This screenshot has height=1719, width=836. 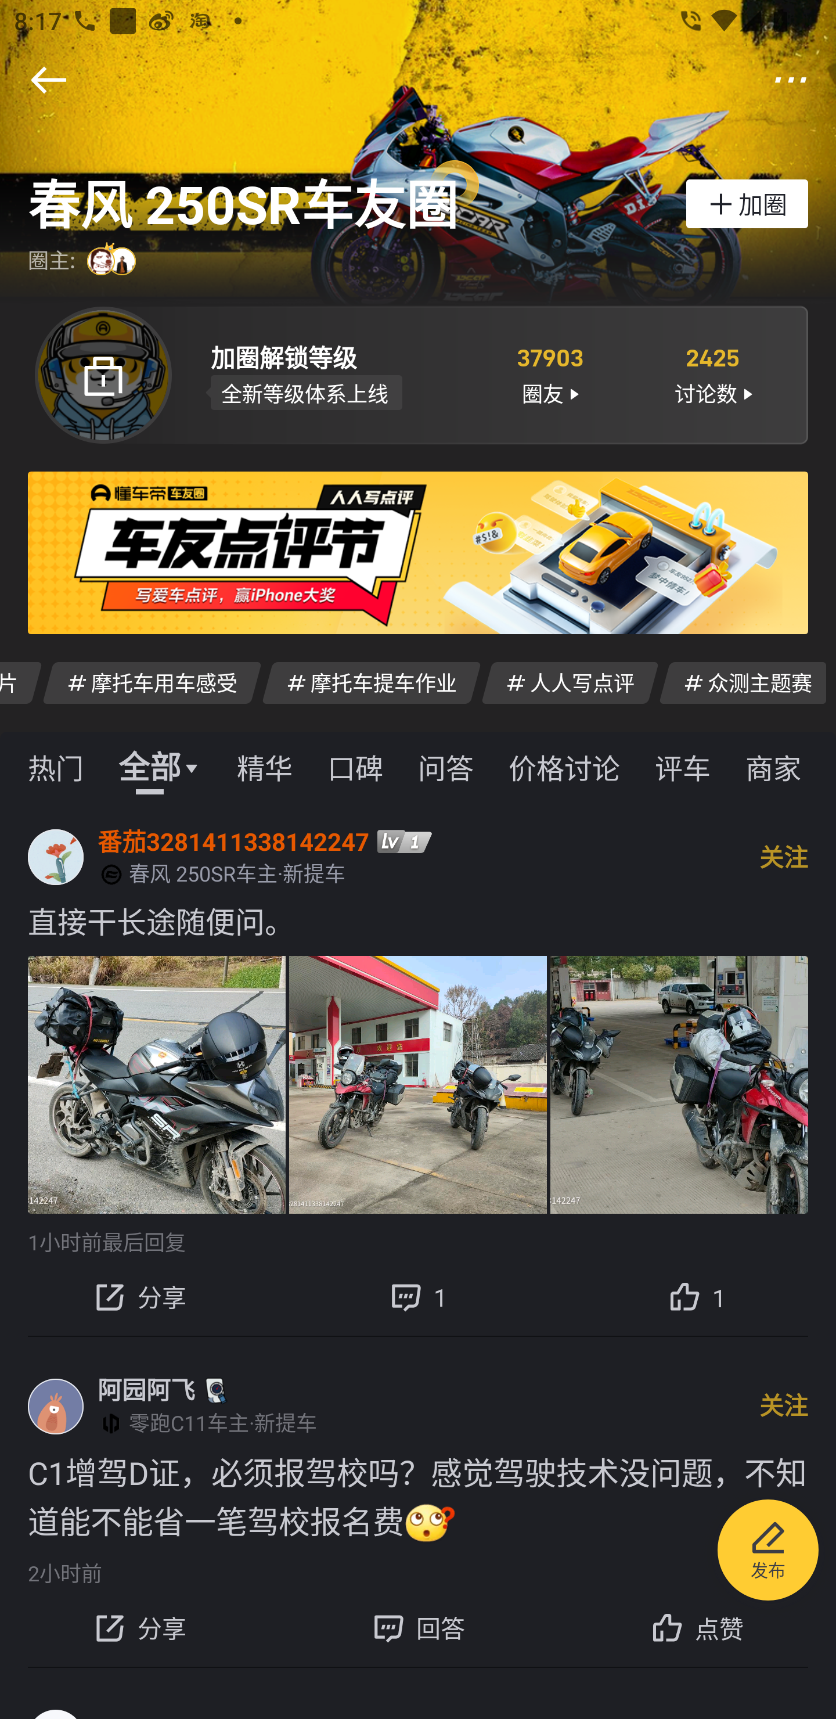 What do you see at coordinates (697, 1628) in the screenshot?
I see `点赞` at bounding box center [697, 1628].